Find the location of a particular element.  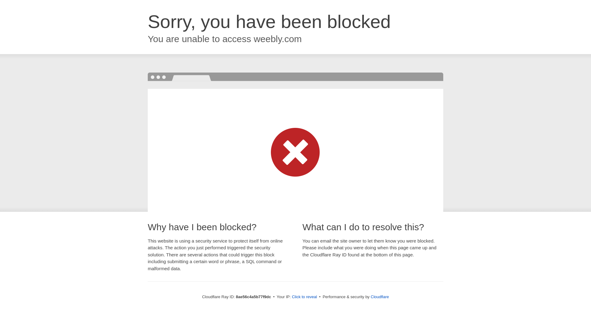

Click to reveal is located at coordinates (304, 297).